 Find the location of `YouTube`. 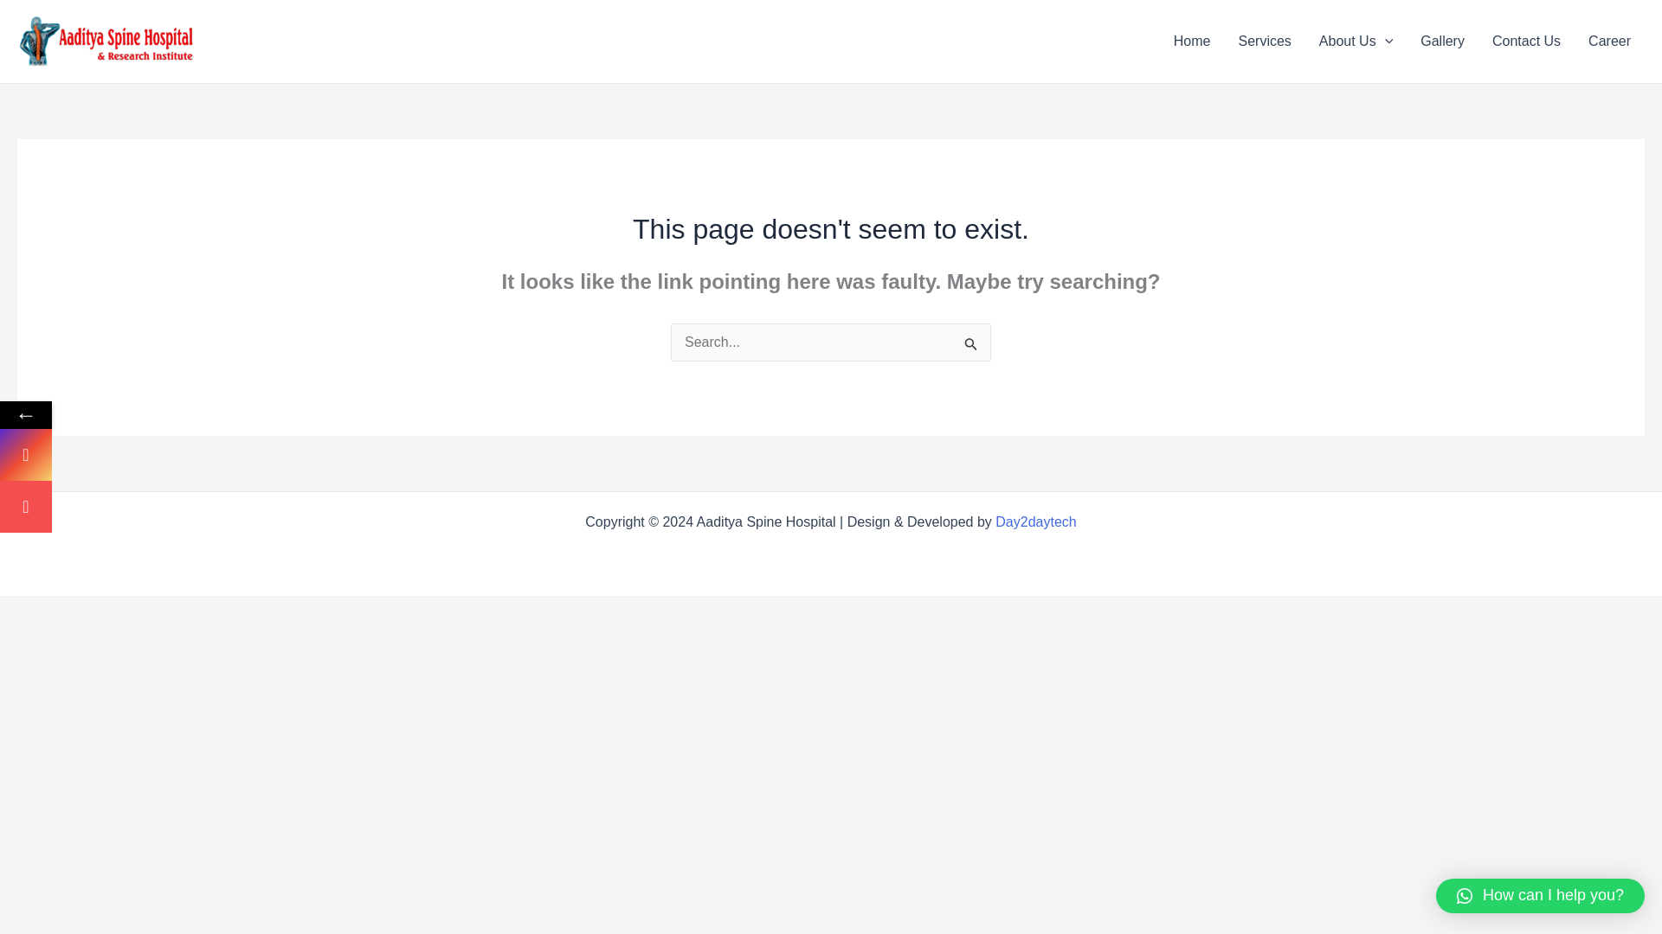

YouTube is located at coordinates (26, 507).